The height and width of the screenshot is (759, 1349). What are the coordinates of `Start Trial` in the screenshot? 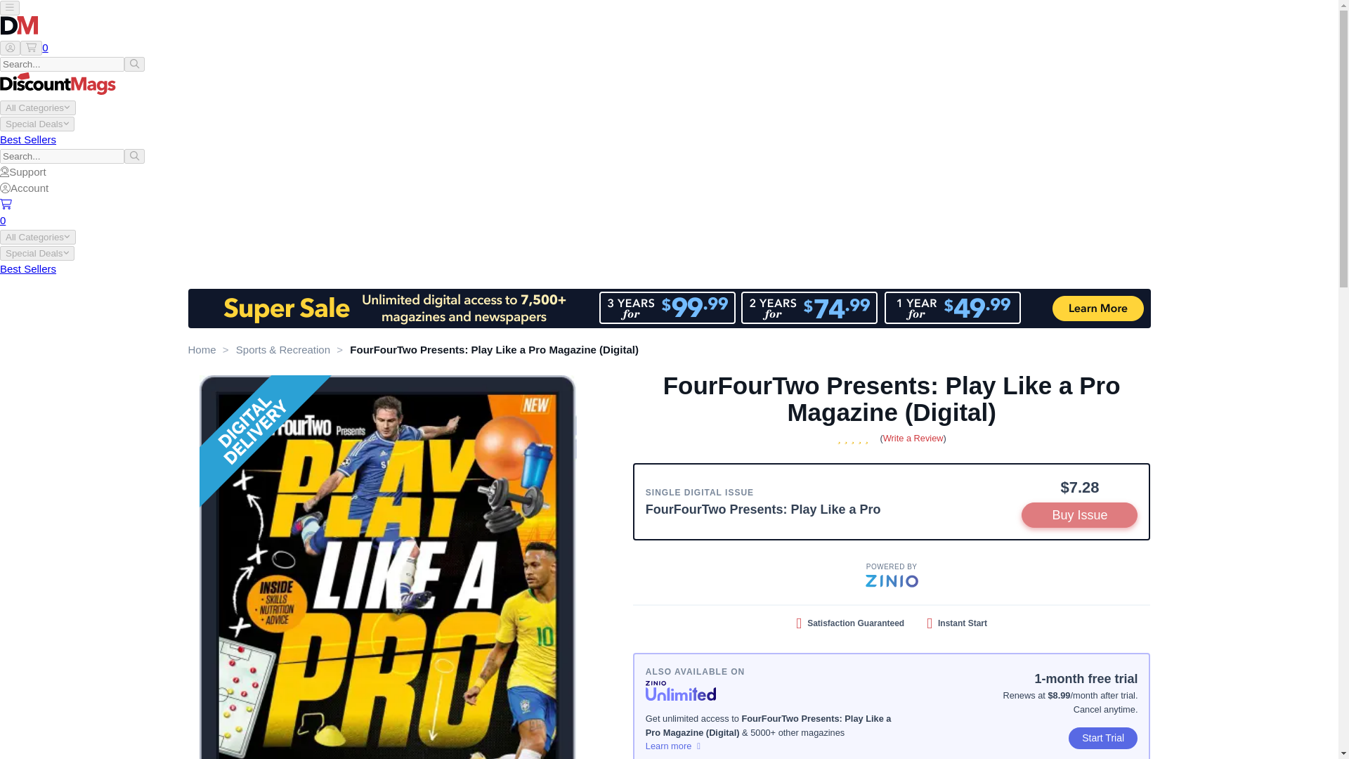 It's located at (1103, 738).